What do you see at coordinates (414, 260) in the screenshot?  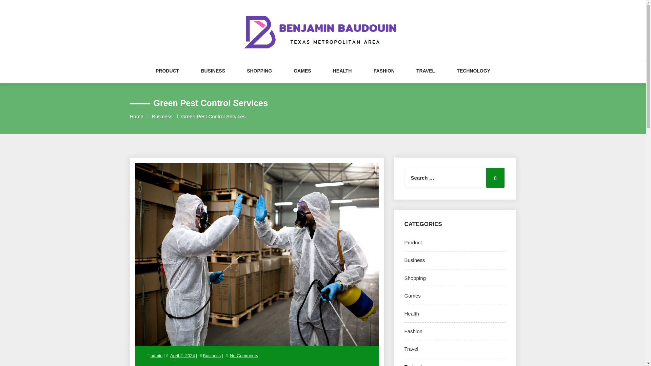 I see `Business` at bounding box center [414, 260].